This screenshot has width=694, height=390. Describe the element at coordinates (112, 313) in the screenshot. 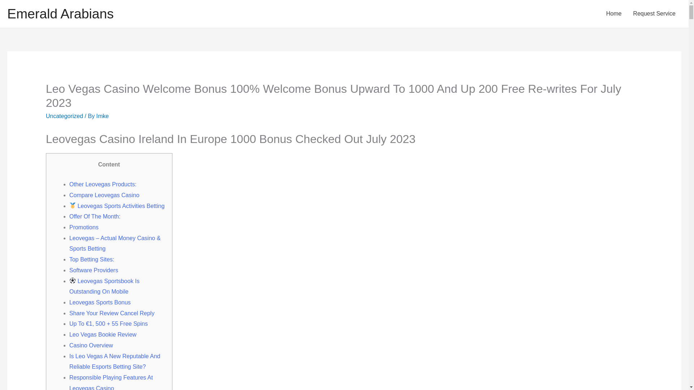

I see `Share Your Review Cancel Reply` at that location.